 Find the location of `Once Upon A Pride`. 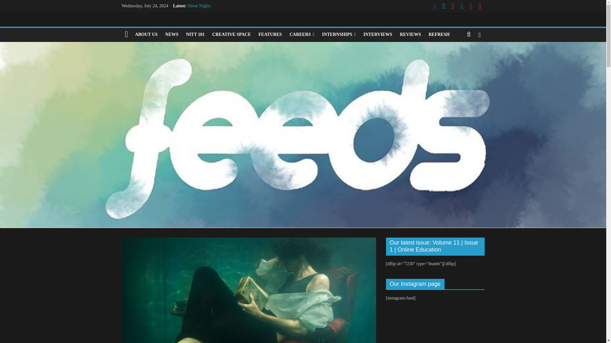

Once Upon A Pride is located at coordinates (205, 20).